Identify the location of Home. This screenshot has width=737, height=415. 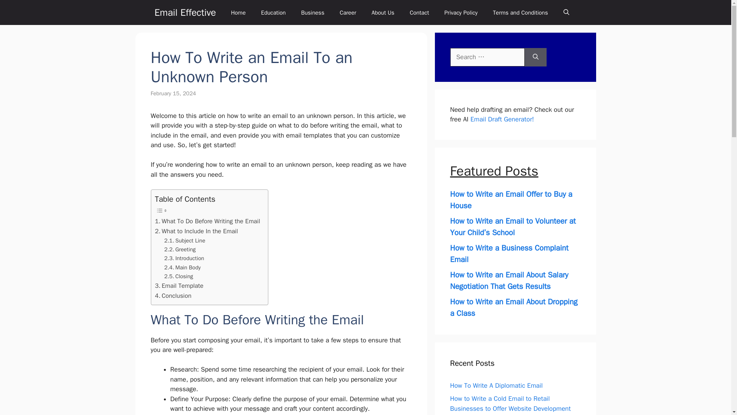
(238, 12).